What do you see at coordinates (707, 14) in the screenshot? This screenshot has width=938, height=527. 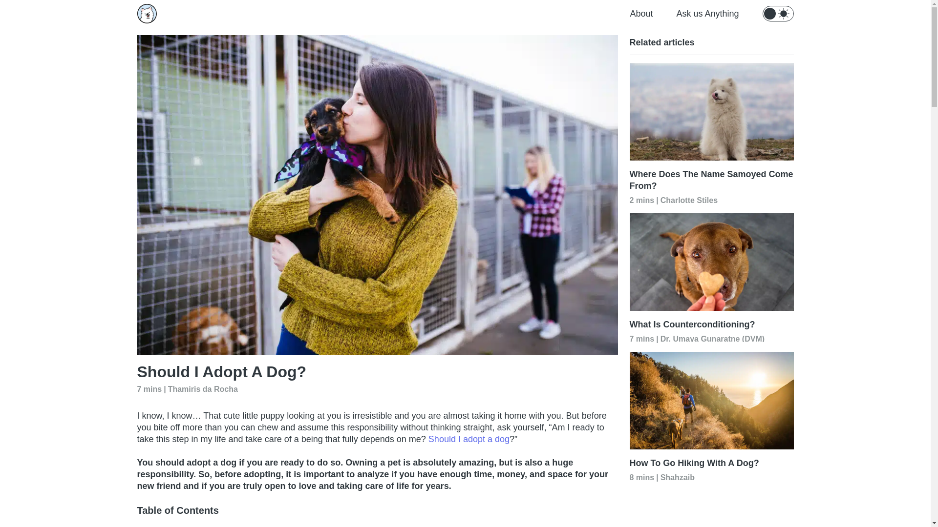 I see `Ask us Anything` at bounding box center [707, 14].